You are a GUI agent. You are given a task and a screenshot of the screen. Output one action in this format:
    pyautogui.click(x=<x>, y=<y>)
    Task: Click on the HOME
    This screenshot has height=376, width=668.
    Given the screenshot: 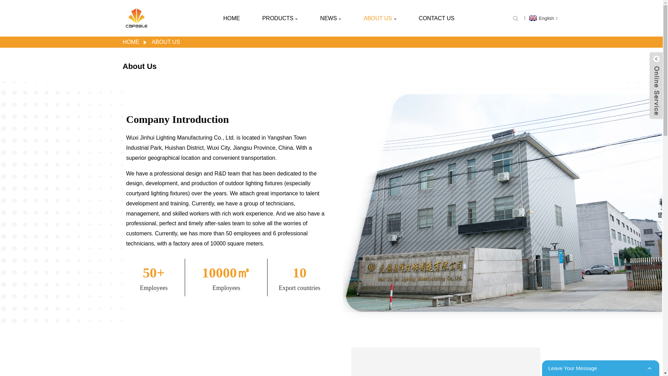 What is the action you would take?
    pyautogui.click(x=232, y=18)
    